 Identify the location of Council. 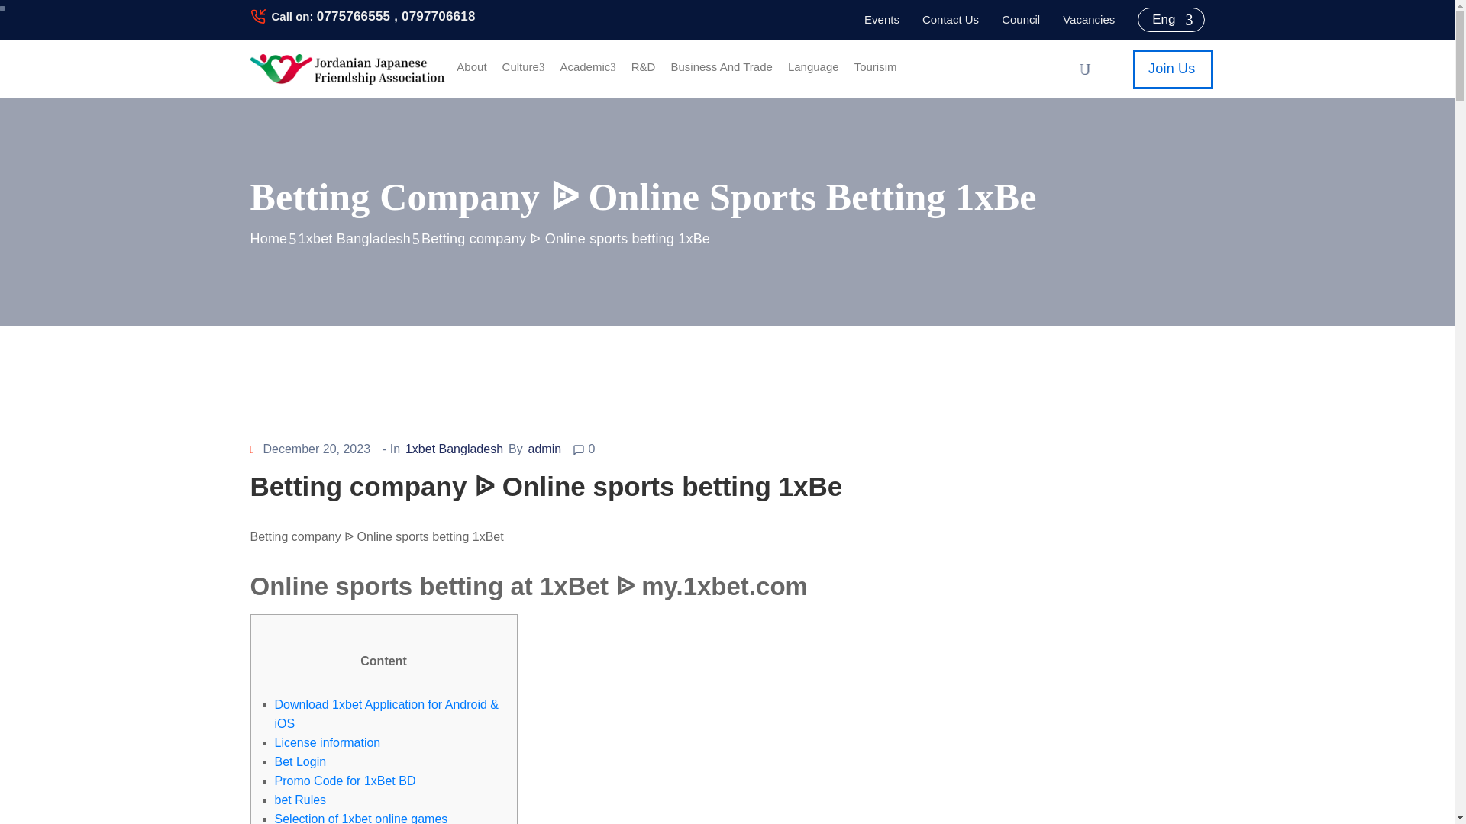
(1020, 20).